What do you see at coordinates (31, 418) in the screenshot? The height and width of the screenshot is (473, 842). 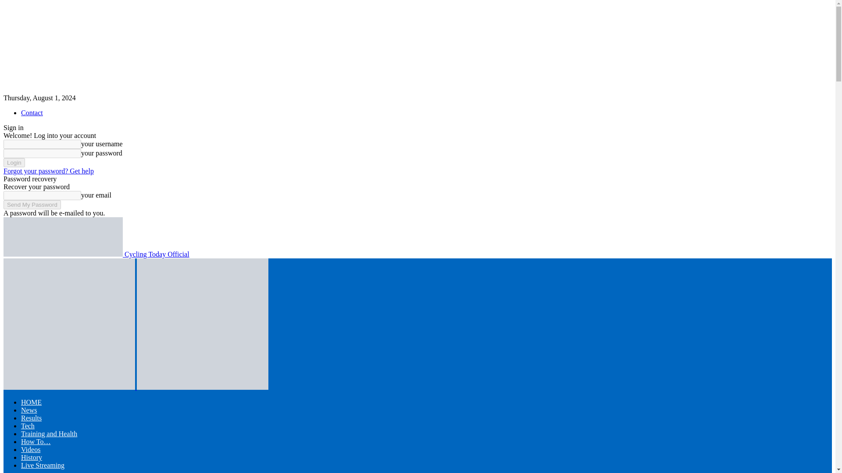 I see `Results` at bounding box center [31, 418].